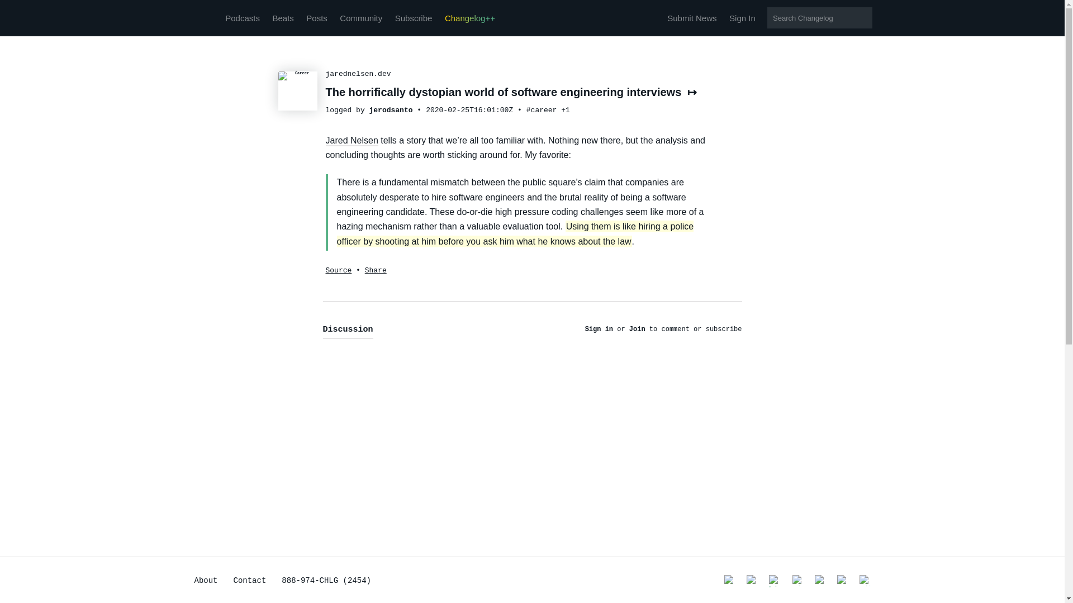 The image size is (1073, 603). I want to click on 2020-02-25T16:01:00Z, so click(469, 111).